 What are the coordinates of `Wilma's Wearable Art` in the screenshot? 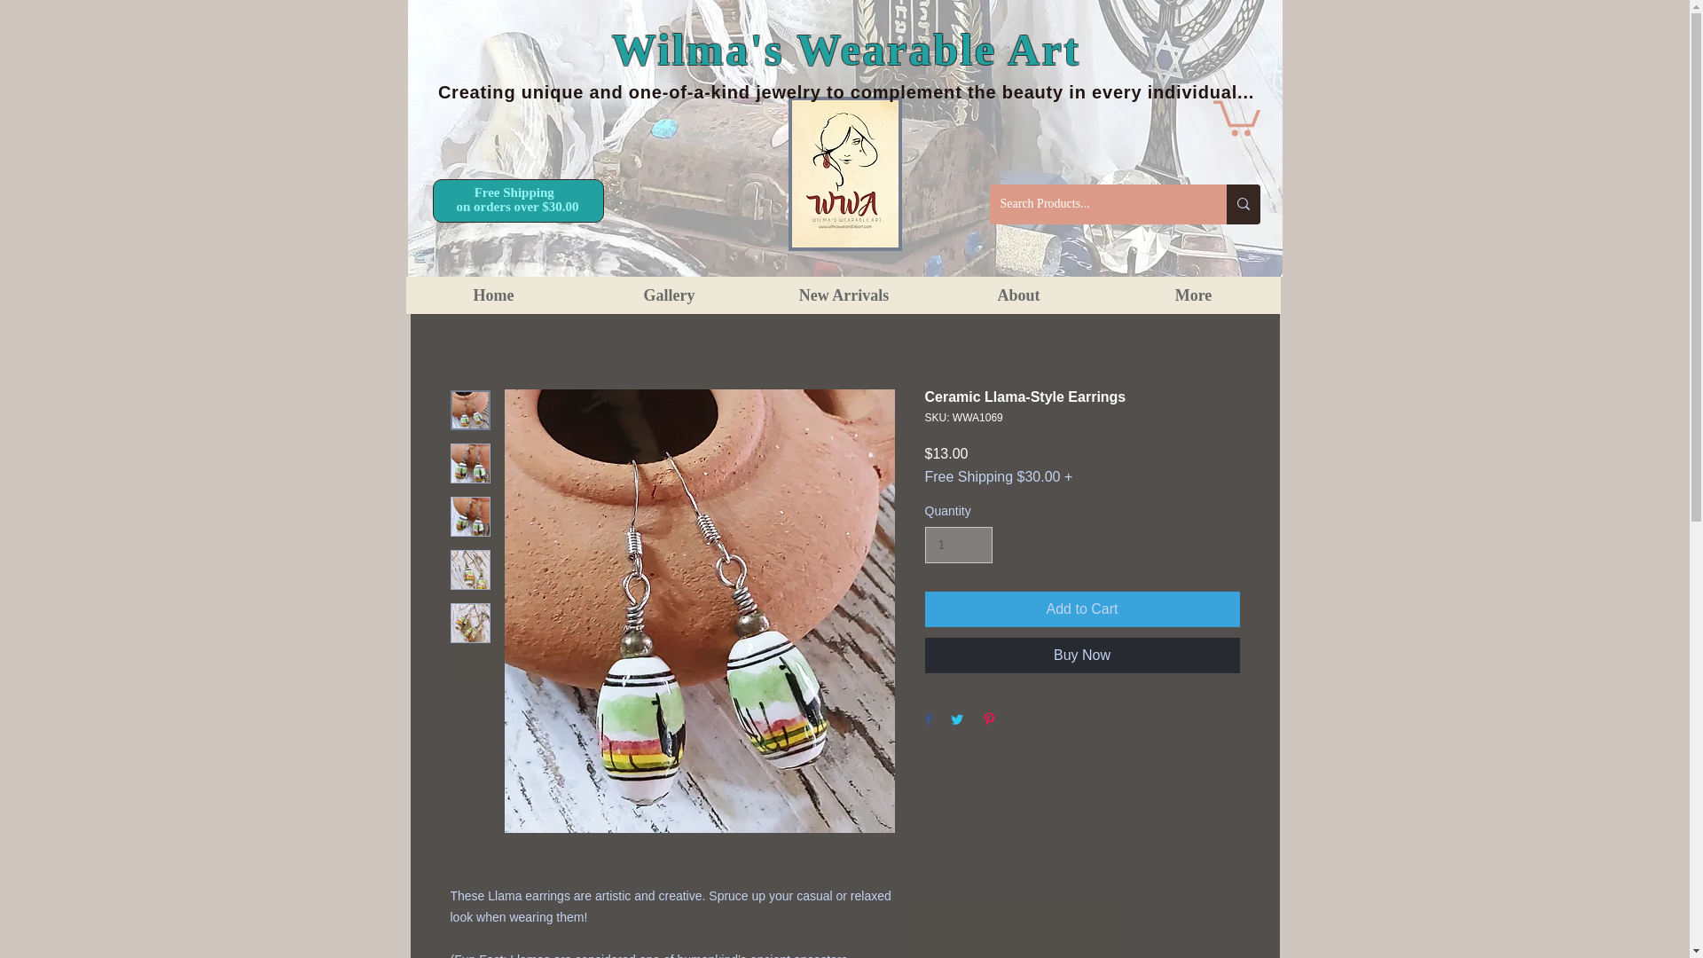 It's located at (846, 50).